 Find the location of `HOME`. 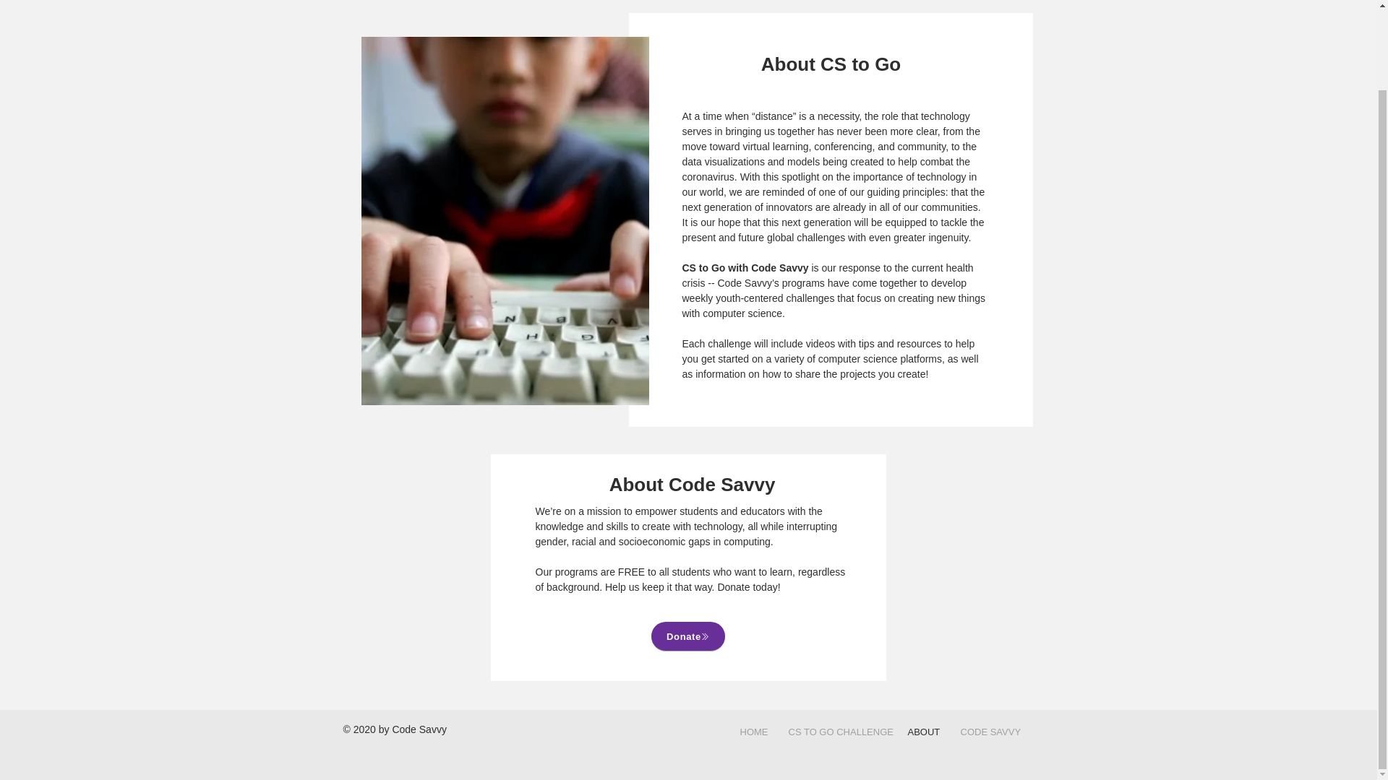

HOME is located at coordinates (753, 732).